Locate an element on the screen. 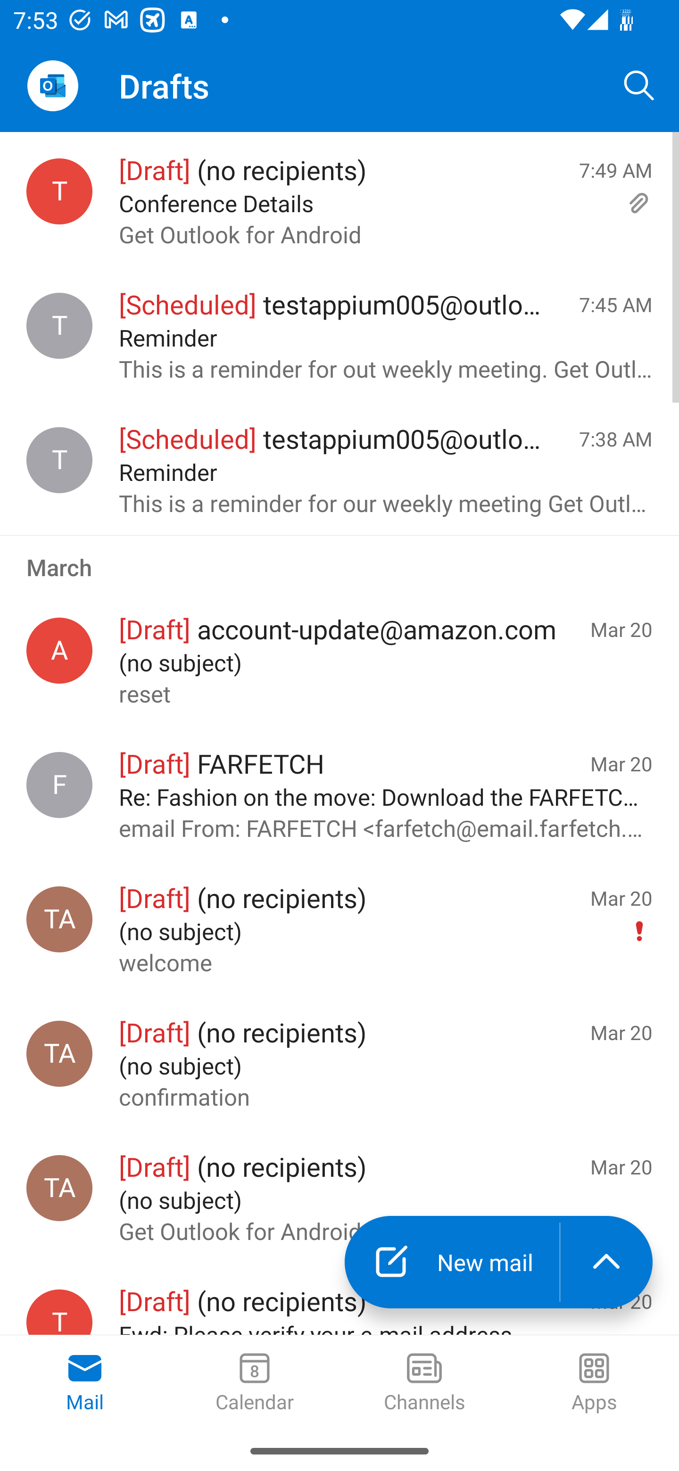  FARFETCH, testappium002@outlook.com is located at coordinates (59, 785).